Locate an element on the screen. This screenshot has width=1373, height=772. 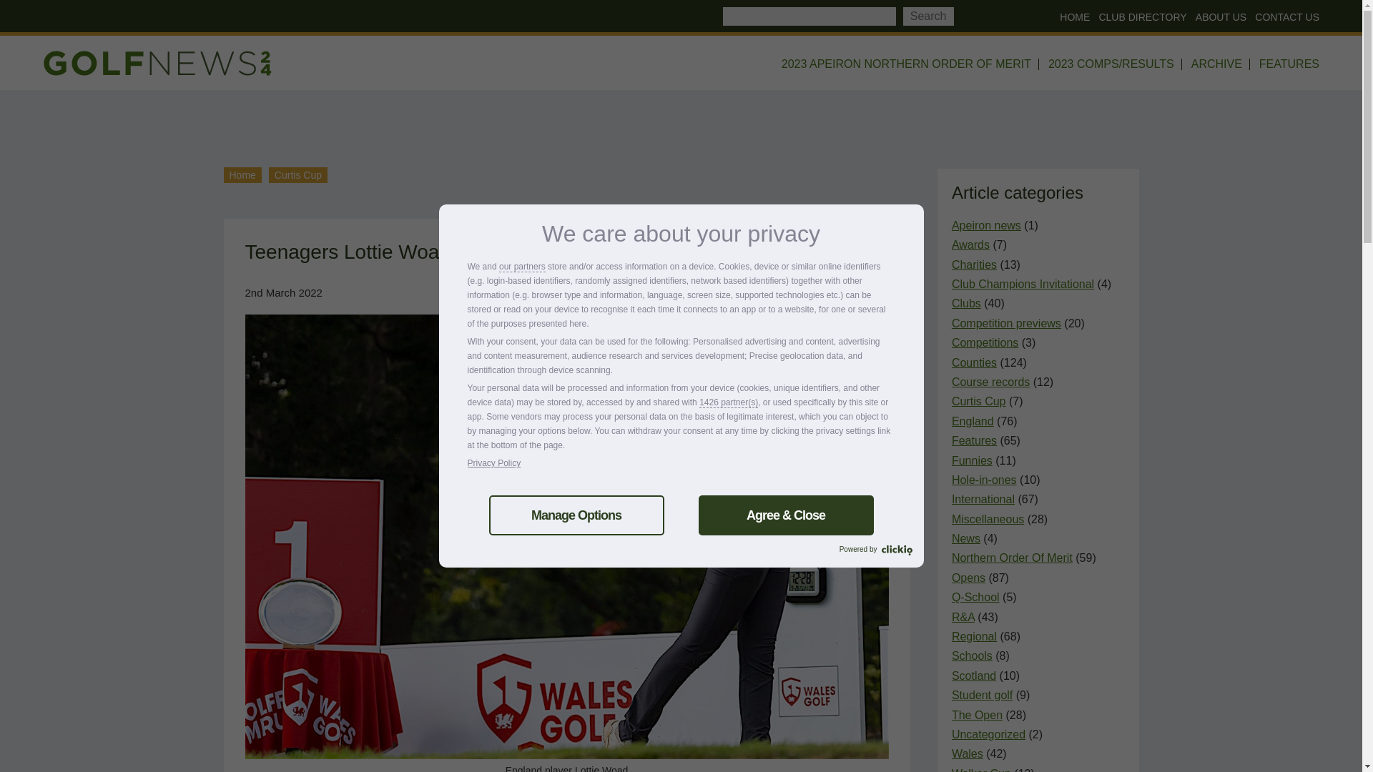
HOME is located at coordinates (1072, 17).